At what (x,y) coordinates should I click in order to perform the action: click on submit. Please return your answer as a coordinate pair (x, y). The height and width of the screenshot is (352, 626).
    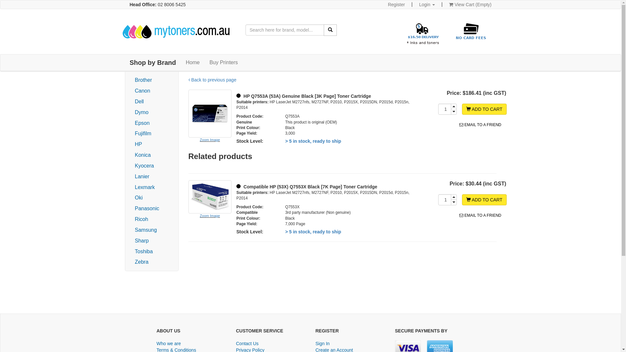
    Looking at the image, I should click on (330, 30).